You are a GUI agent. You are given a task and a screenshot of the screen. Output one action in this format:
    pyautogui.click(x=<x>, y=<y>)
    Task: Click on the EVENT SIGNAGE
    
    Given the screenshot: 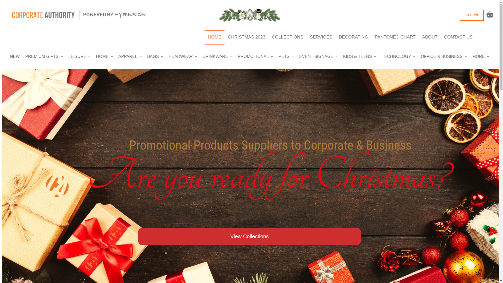 What is the action you would take?
    pyautogui.click(x=319, y=57)
    